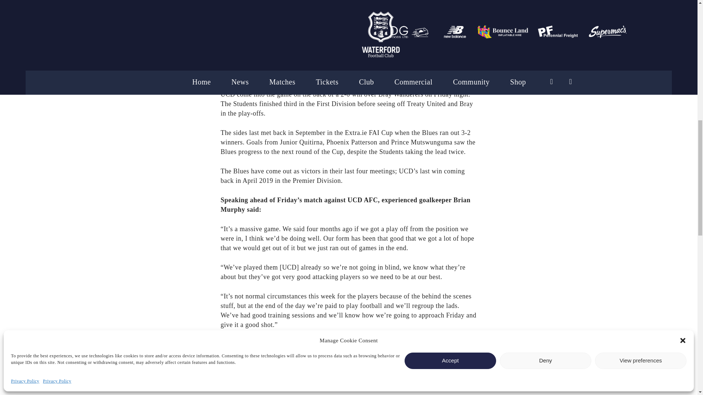 The image size is (703, 395). I want to click on Deny, so click(546, 163).